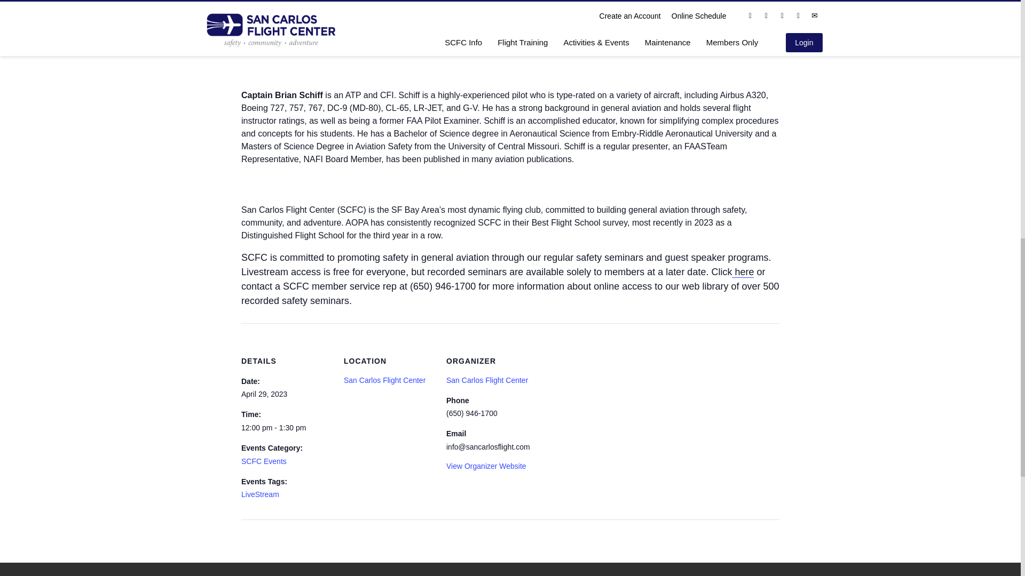 The image size is (1025, 576). Describe the element at coordinates (264, 394) in the screenshot. I see `2023-04-29` at that location.